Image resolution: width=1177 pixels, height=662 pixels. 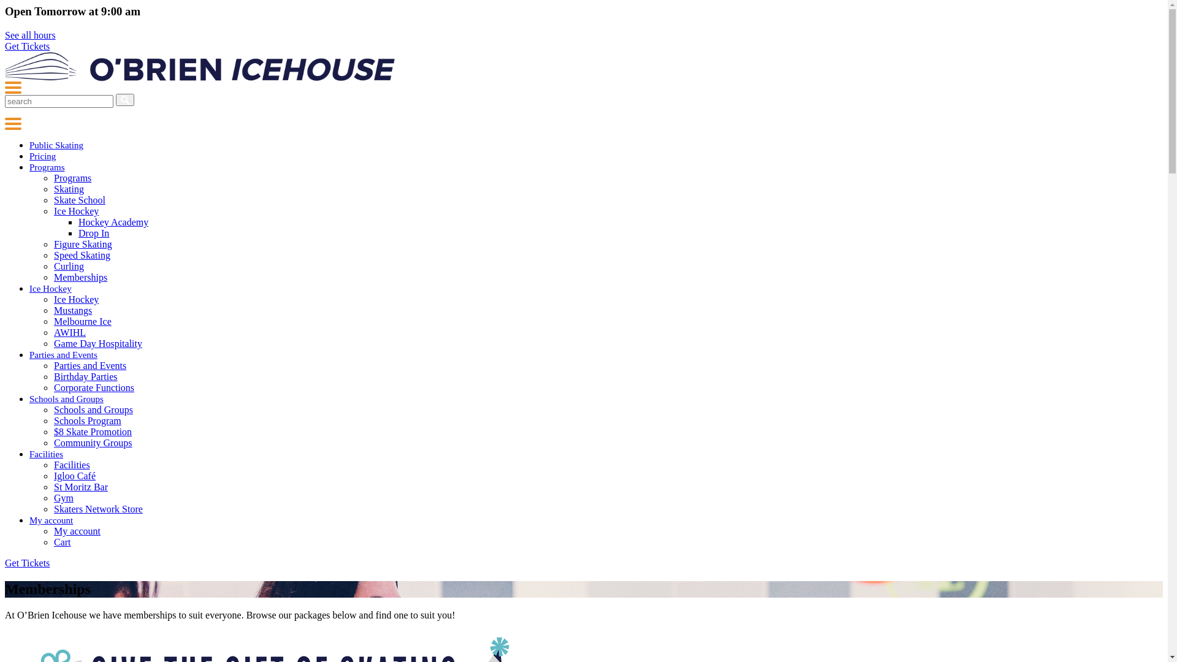 I want to click on Schools and Groups, so click(x=93, y=409).